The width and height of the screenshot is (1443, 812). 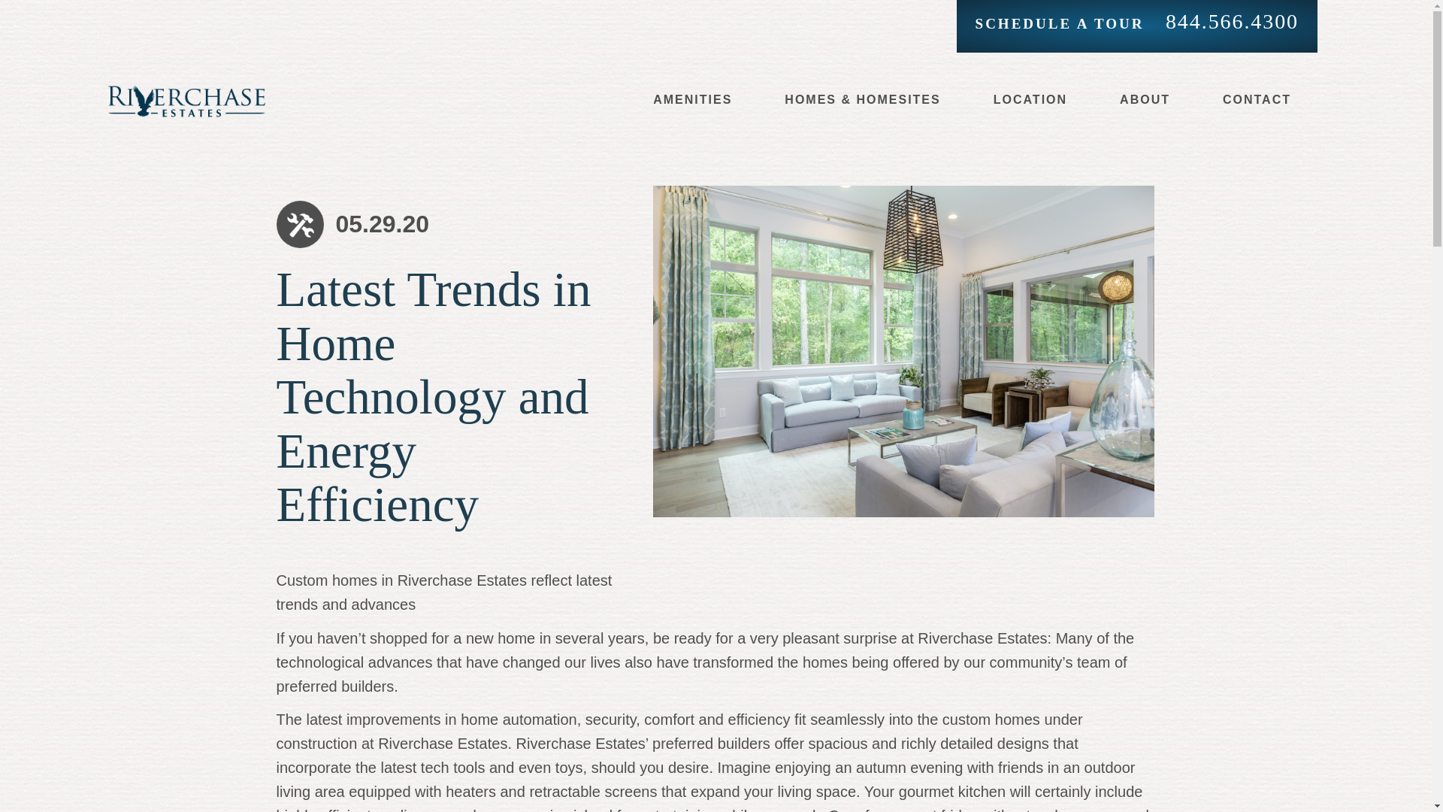 What do you see at coordinates (1257, 99) in the screenshot?
I see `CONTACT` at bounding box center [1257, 99].